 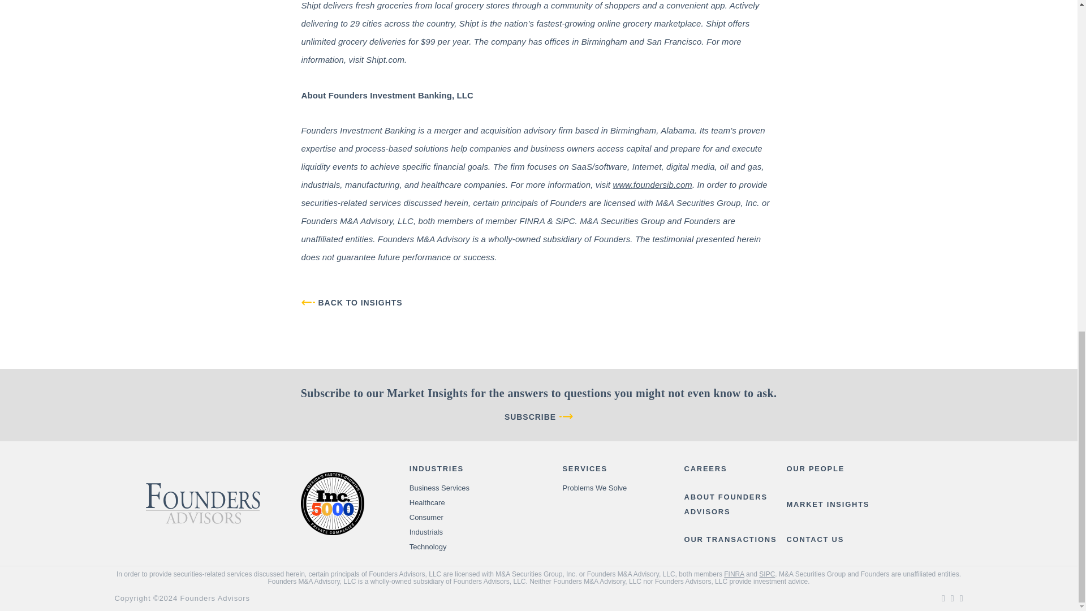 What do you see at coordinates (735, 505) in the screenshot?
I see `ABOUT FOUNDERS ADVISORS` at bounding box center [735, 505].